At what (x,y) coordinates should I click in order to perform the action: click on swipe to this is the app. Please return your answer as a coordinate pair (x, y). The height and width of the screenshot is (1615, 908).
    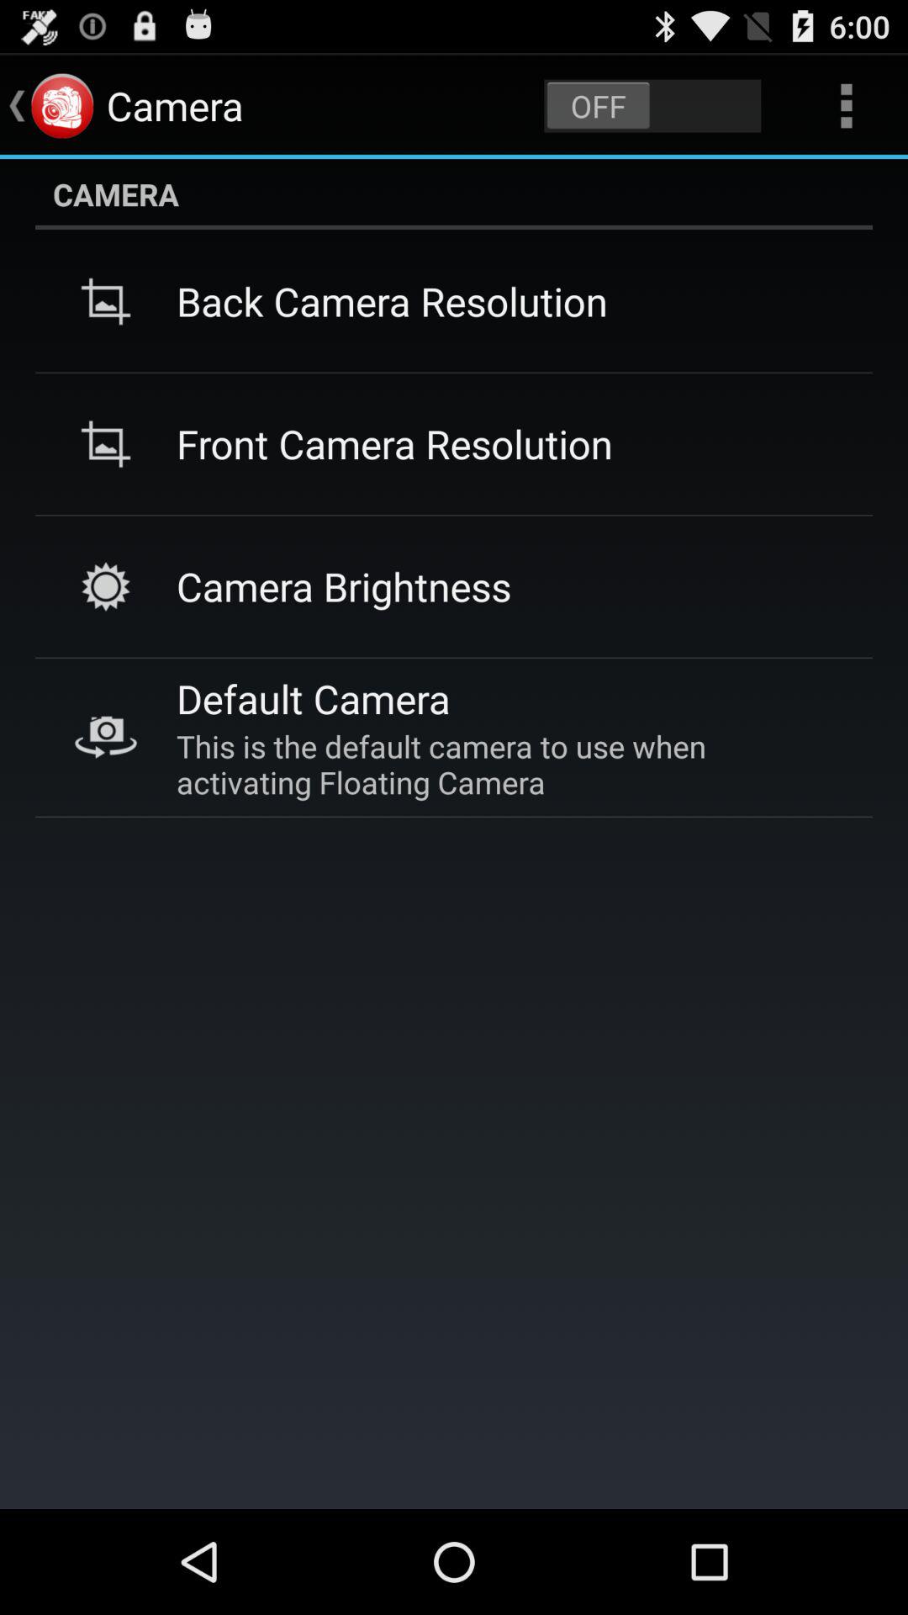
    Looking at the image, I should click on (504, 764).